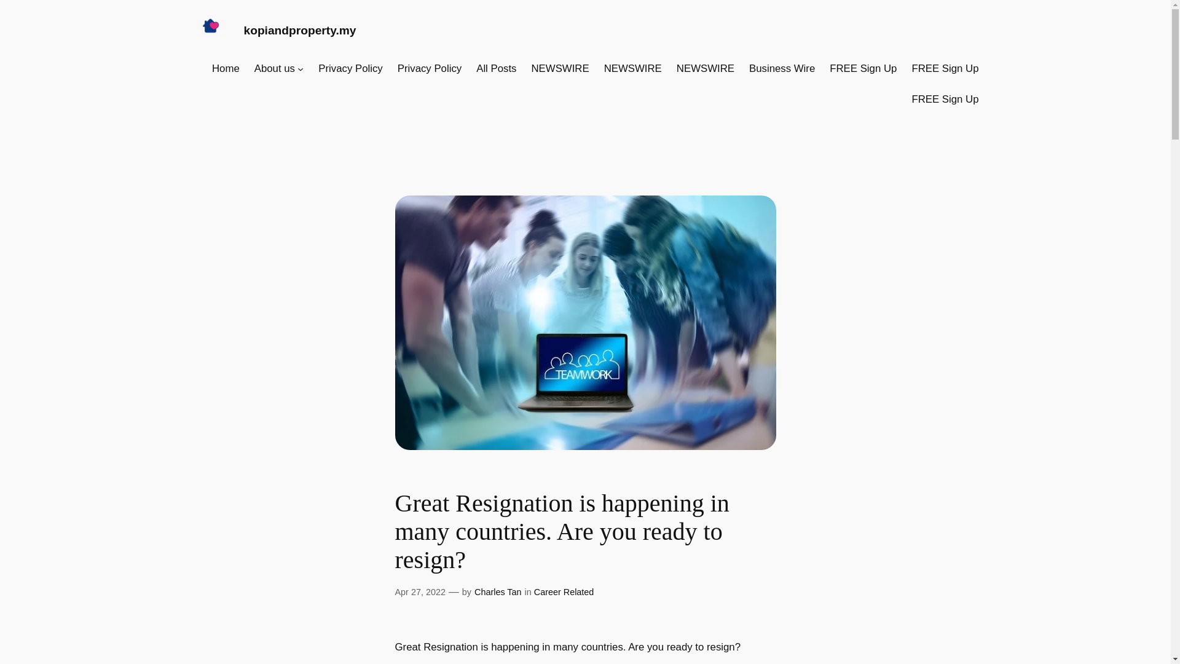  I want to click on Apr 27, 2022, so click(419, 591).